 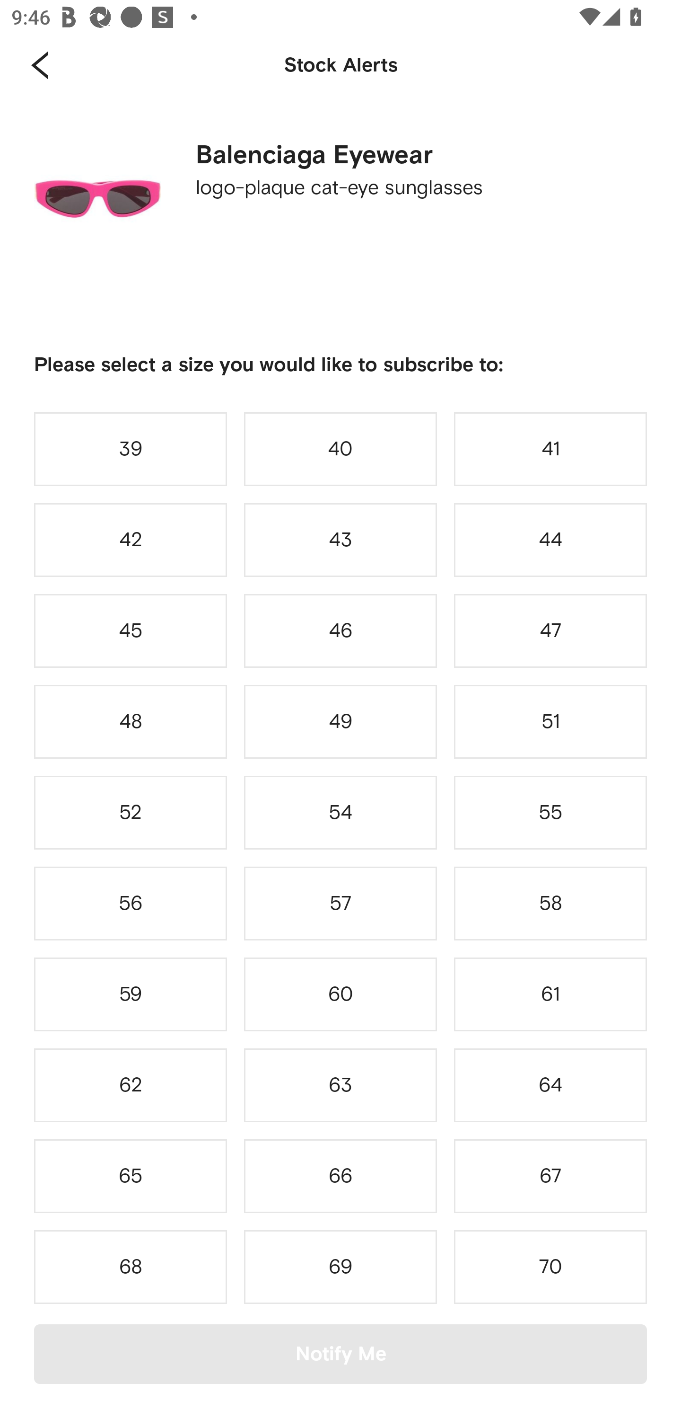 I want to click on 66, so click(x=340, y=1176).